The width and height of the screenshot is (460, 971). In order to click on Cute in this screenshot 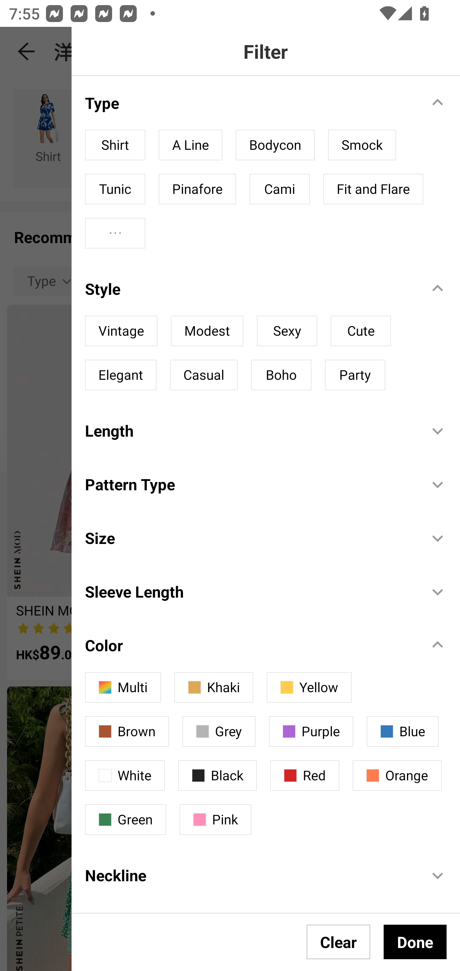, I will do `click(361, 331)`.